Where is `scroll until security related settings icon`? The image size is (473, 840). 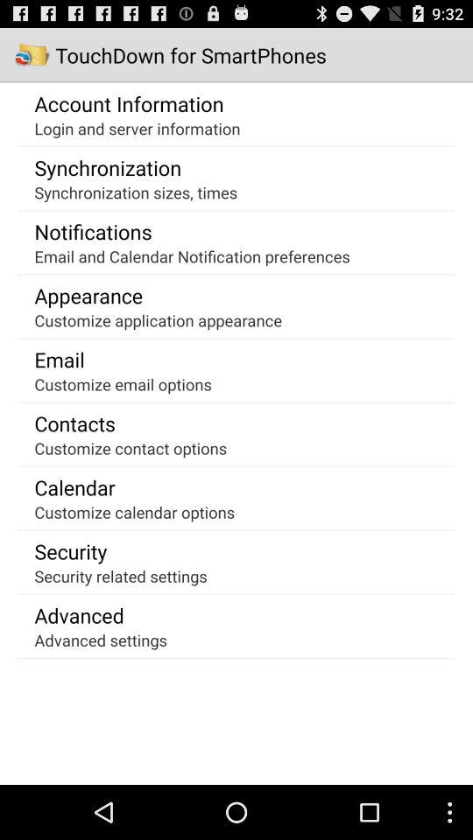 scroll until security related settings icon is located at coordinates (121, 576).